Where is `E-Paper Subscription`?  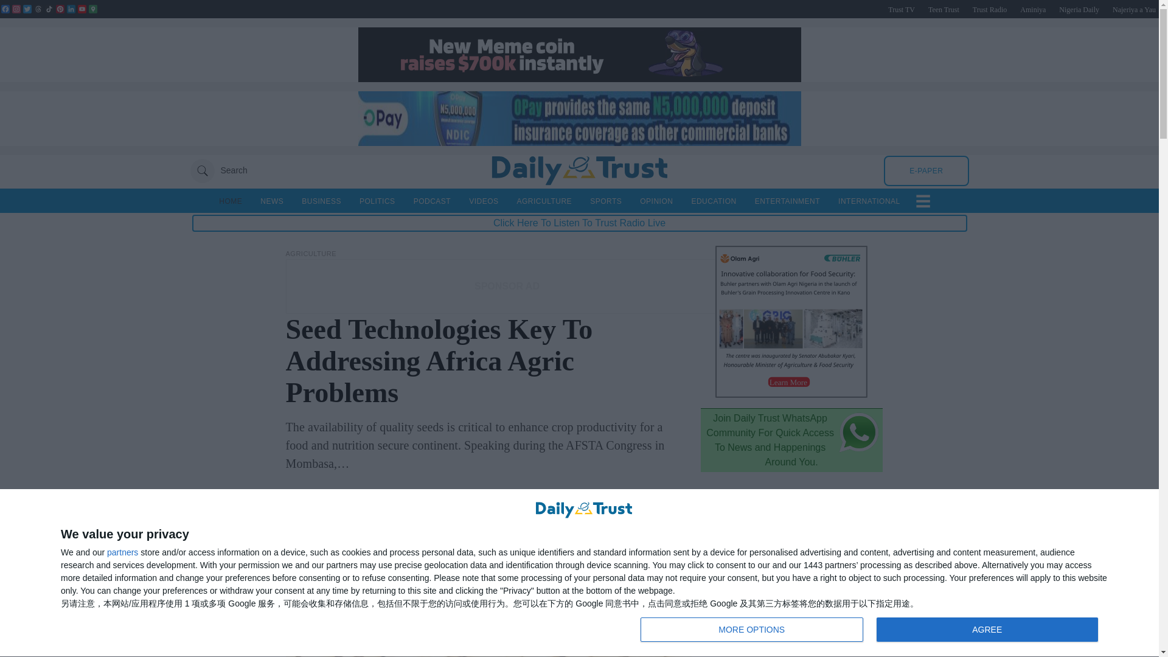 E-Paper Subscription is located at coordinates (1134, 9).